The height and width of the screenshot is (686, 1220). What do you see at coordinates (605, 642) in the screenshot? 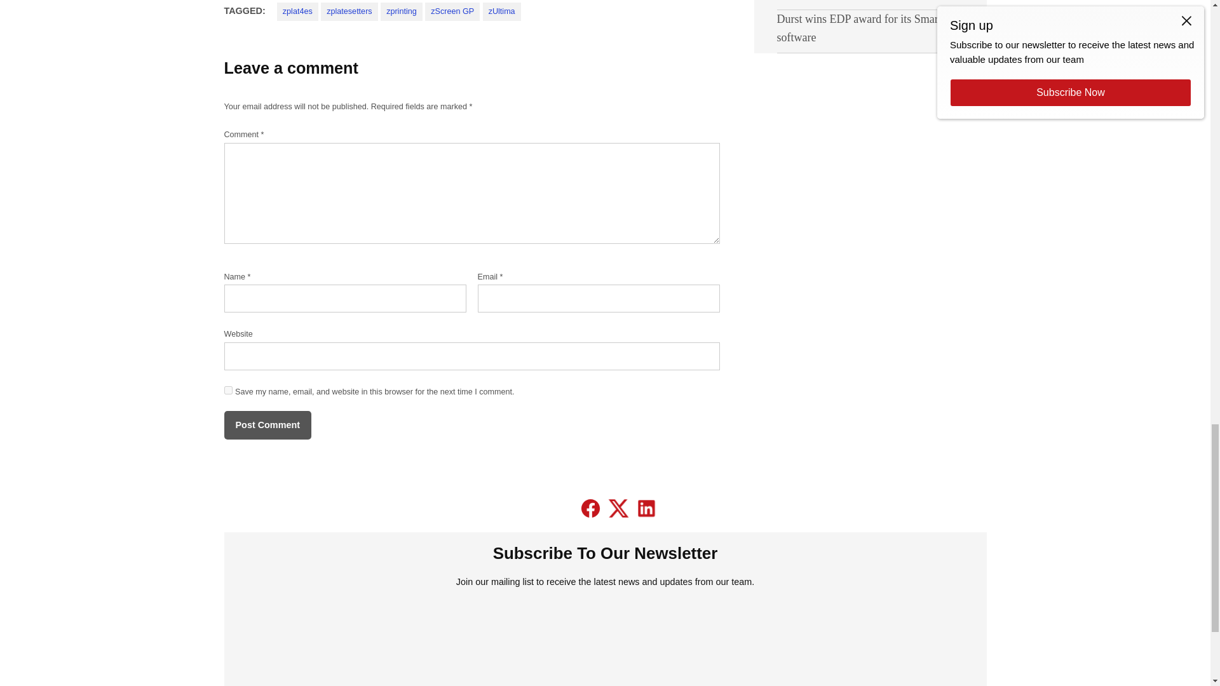
I see `Form 1` at bounding box center [605, 642].